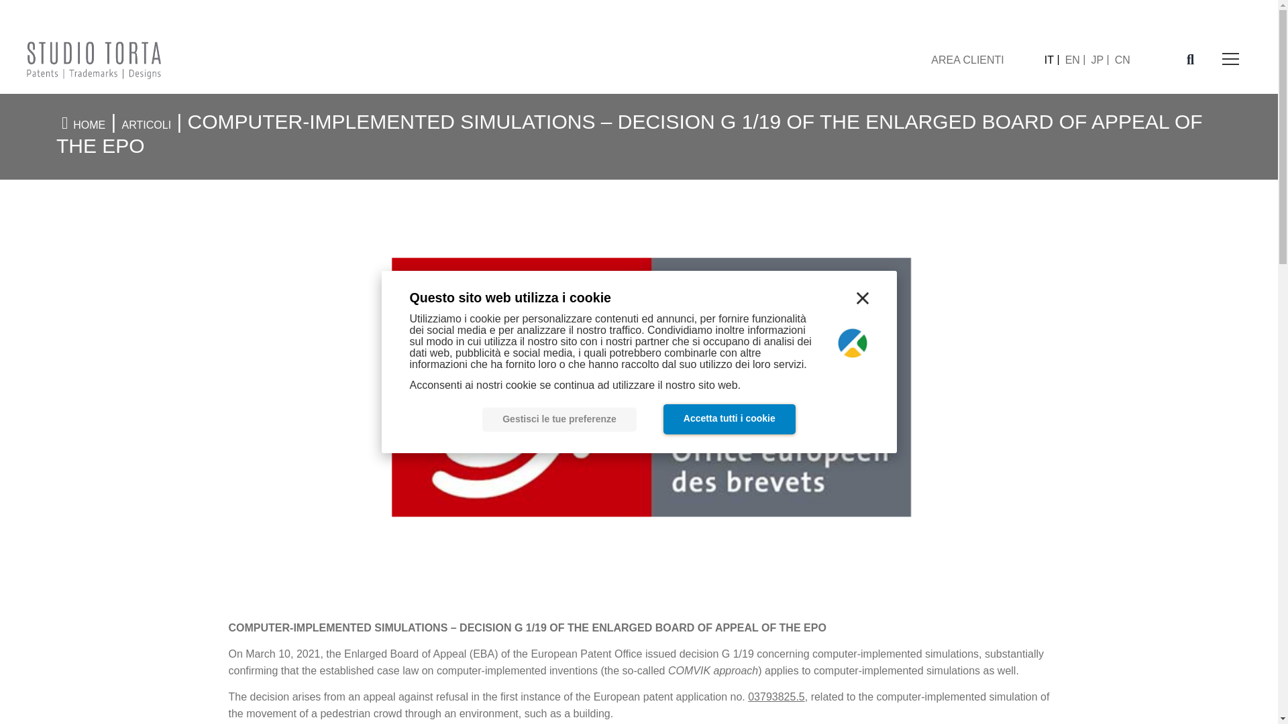 The height and width of the screenshot is (724, 1288). Describe the element at coordinates (729, 419) in the screenshot. I see `Accetta tutti i cookie` at that location.